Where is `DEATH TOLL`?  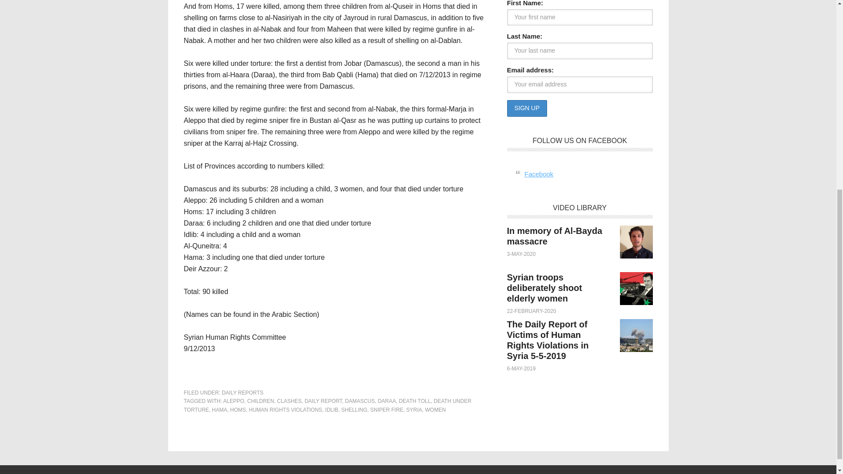 DEATH TOLL is located at coordinates (414, 401).